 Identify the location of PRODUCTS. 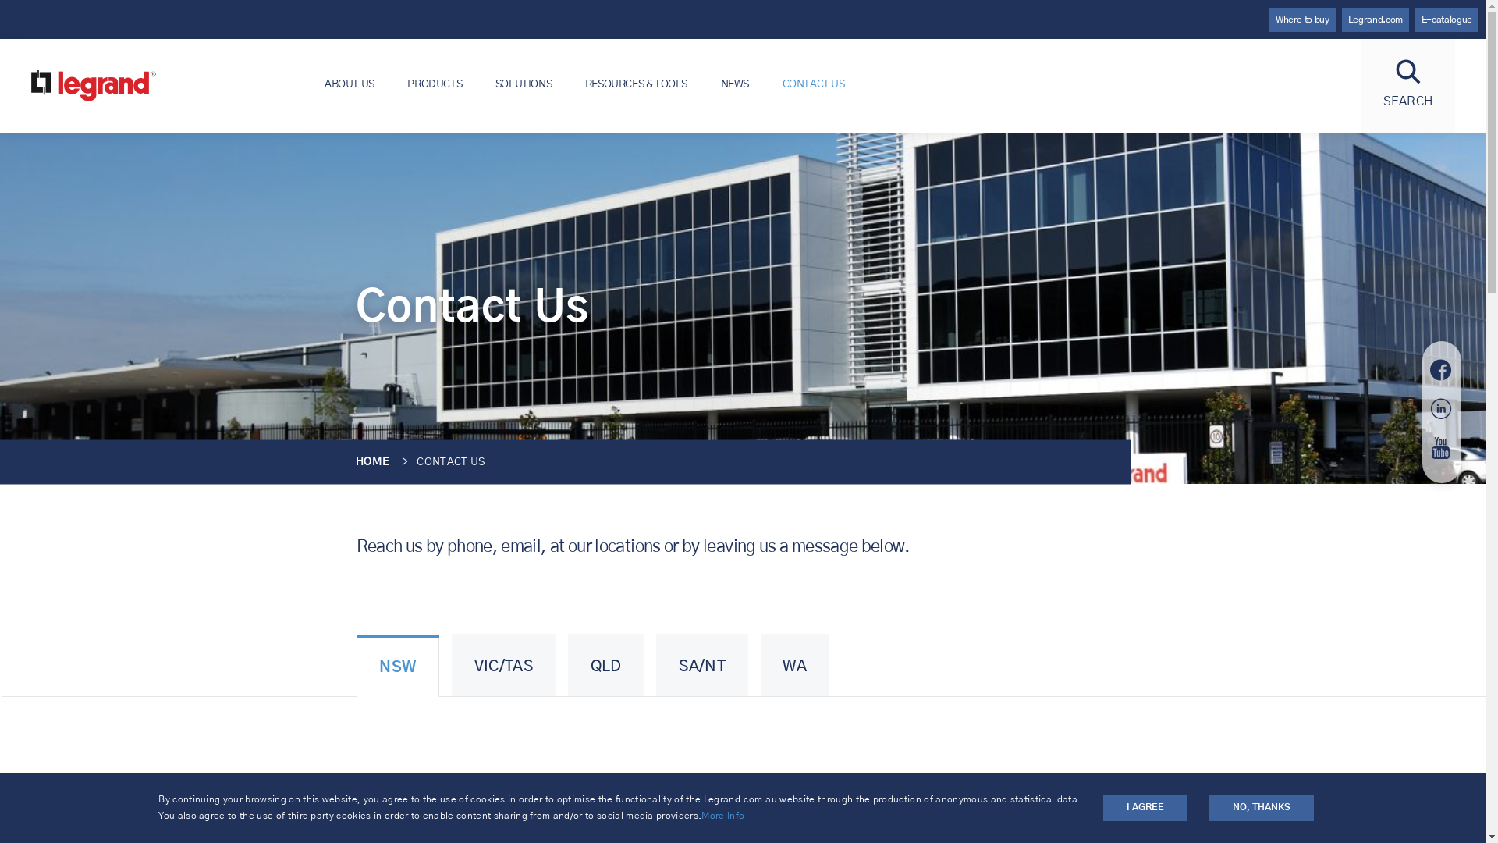
(435, 84).